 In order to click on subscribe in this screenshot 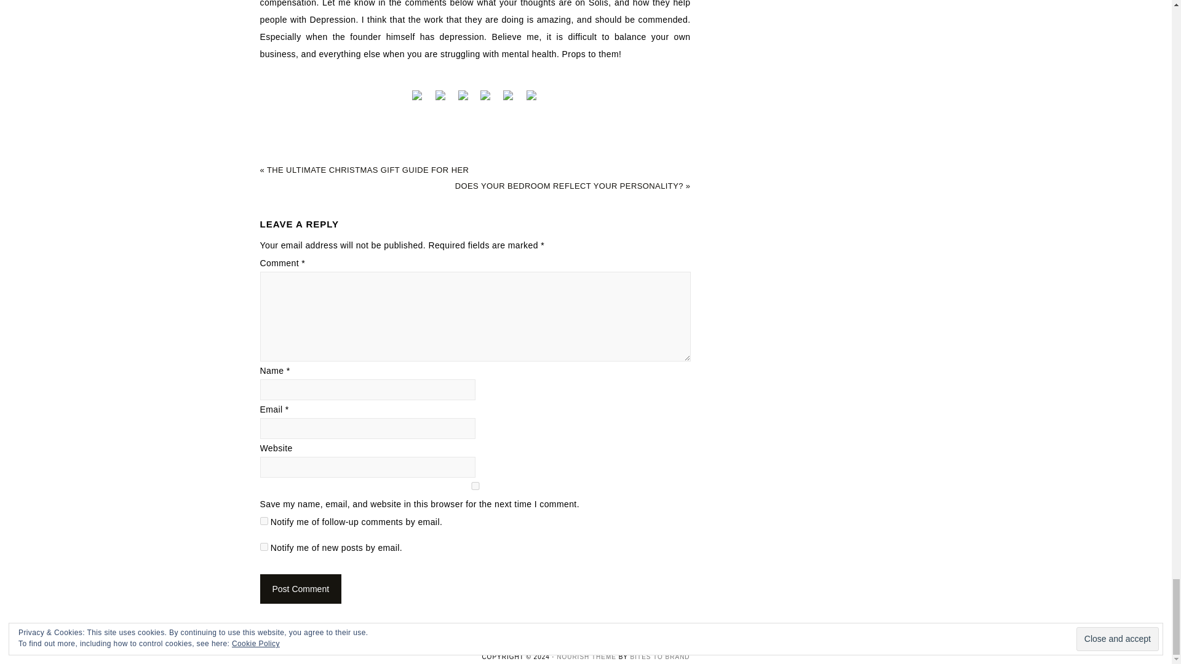, I will do `click(263, 547)`.